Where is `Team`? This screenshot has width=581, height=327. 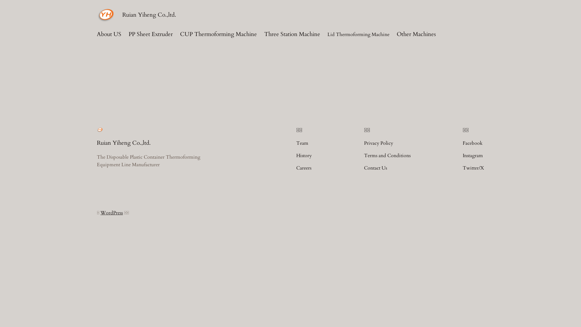
Team is located at coordinates (302, 144).